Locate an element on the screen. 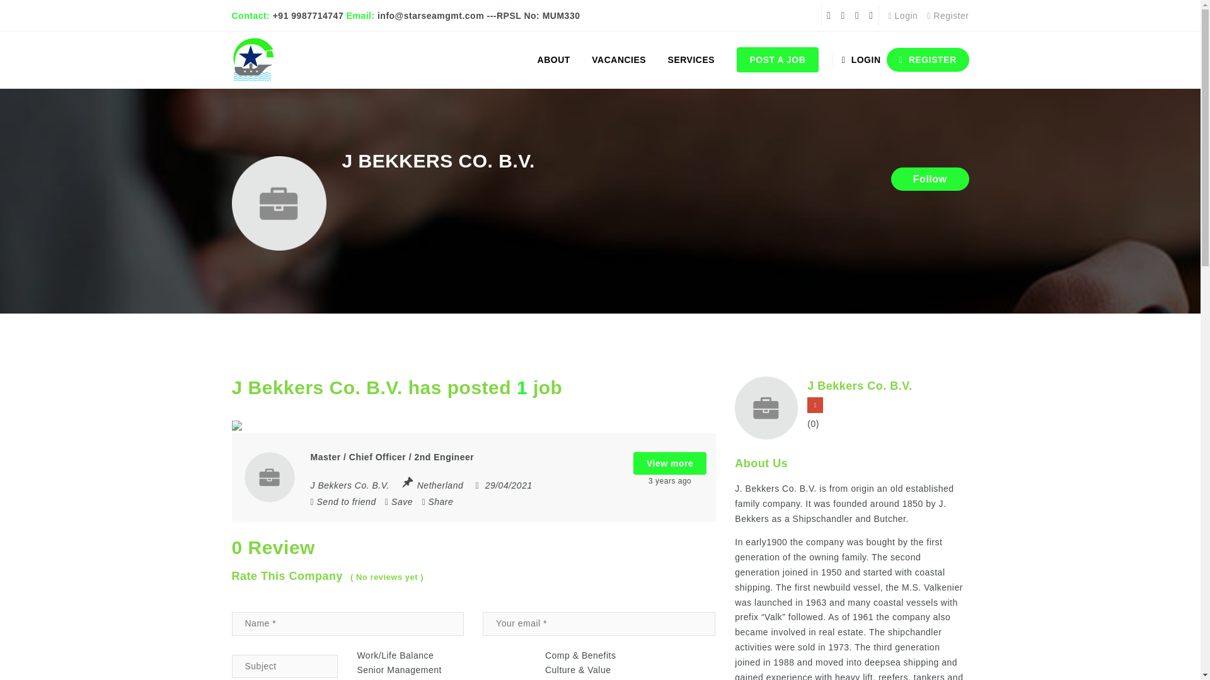   Register is located at coordinates (948, 16).